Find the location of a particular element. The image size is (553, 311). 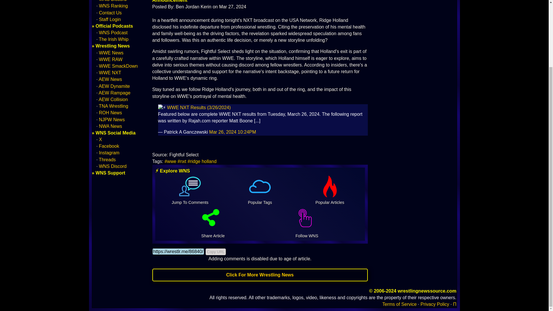

The Irish Whip is located at coordinates (113, 39).